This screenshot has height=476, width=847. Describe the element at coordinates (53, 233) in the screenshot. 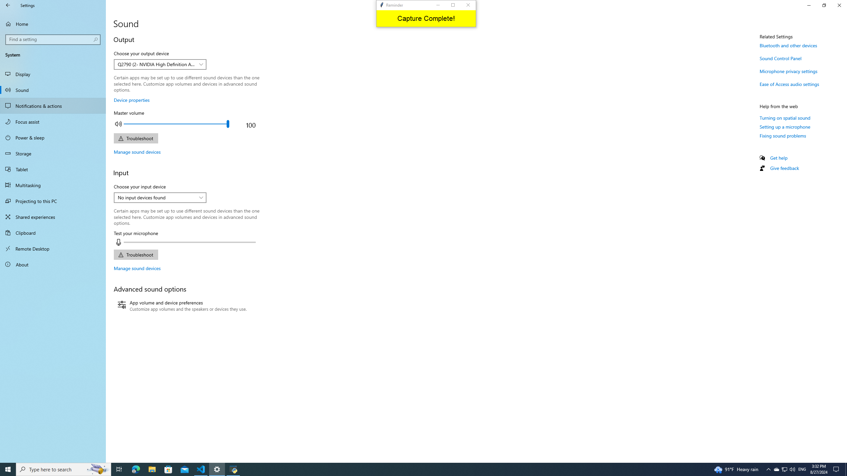

I see `Clipboard` at that location.